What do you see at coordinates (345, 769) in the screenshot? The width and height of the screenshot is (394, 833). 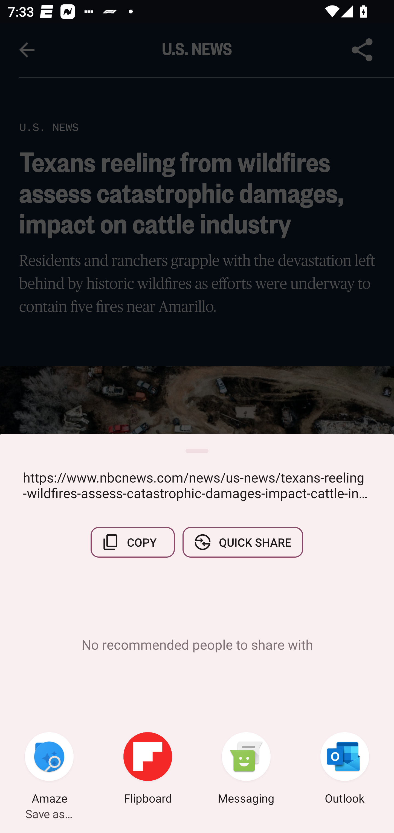 I see `Outlook` at bounding box center [345, 769].